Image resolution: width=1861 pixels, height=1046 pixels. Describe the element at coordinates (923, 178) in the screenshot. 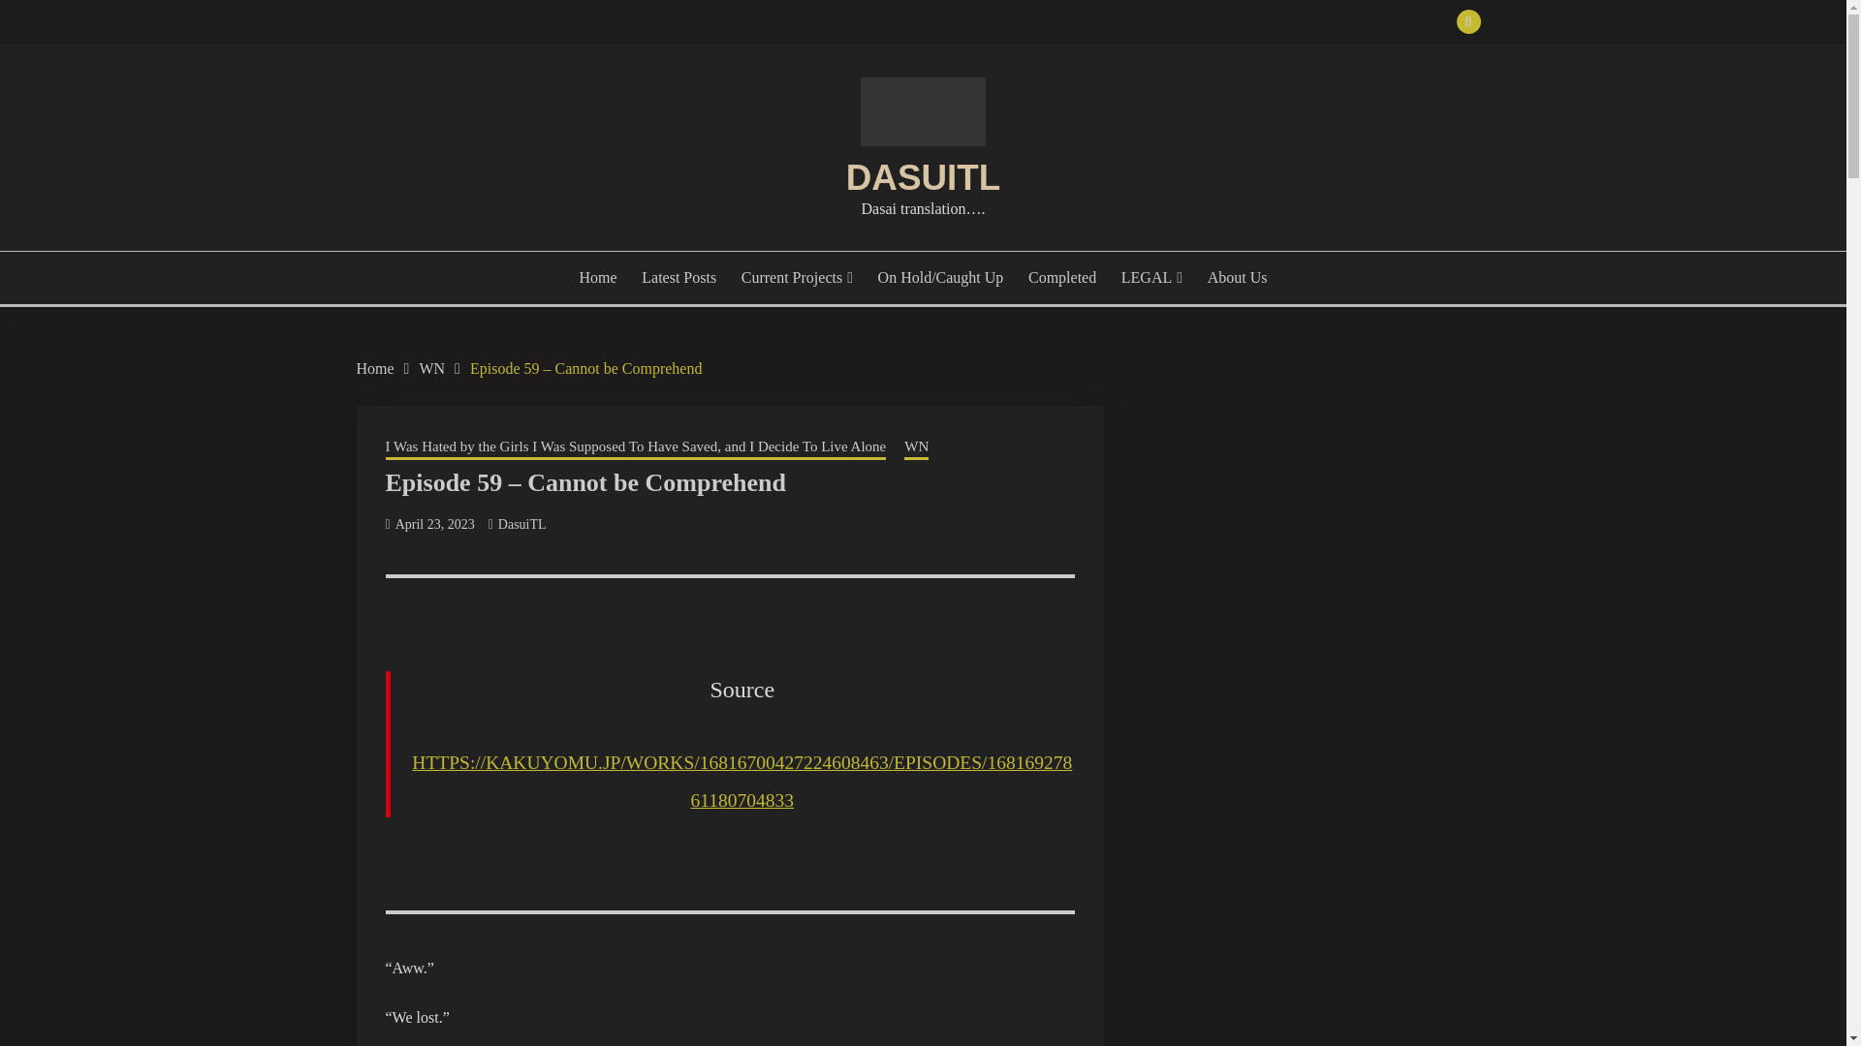

I see `DASUITL` at that location.